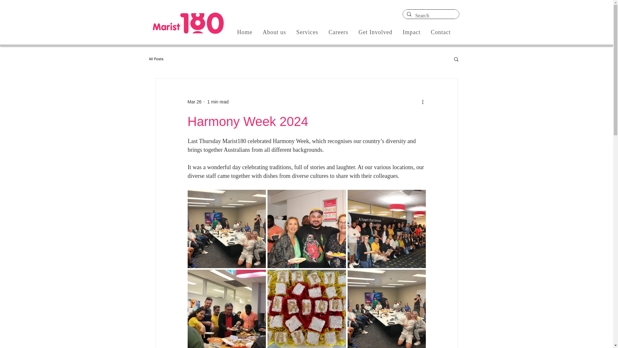 The image size is (618, 348). What do you see at coordinates (194, 102) in the screenshot?
I see `Mar 26` at bounding box center [194, 102].